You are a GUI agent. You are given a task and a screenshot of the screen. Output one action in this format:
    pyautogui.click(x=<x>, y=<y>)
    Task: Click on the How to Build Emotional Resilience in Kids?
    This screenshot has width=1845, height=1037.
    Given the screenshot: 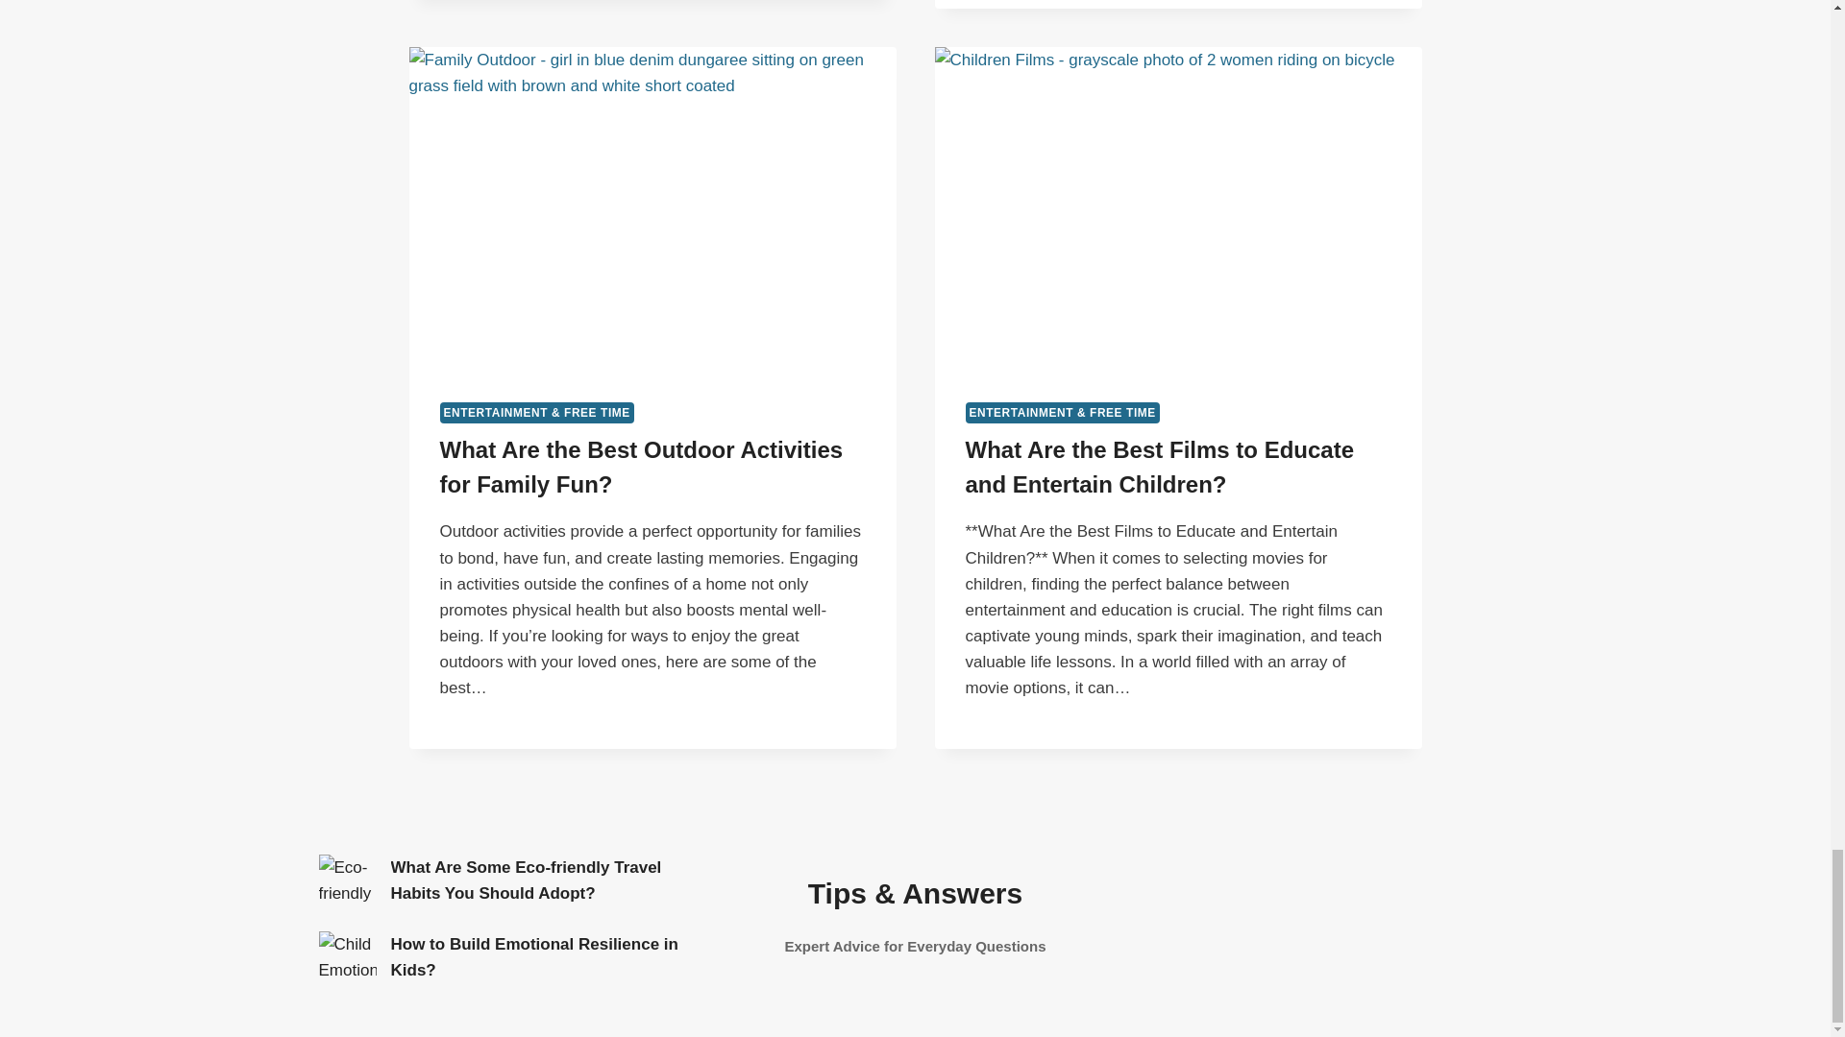 What is the action you would take?
    pyautogui.click(x=532, y=956)
    